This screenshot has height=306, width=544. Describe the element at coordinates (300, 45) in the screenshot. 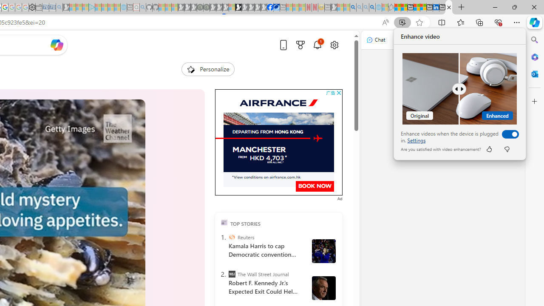

I see `Microsoft rewards` at that location.